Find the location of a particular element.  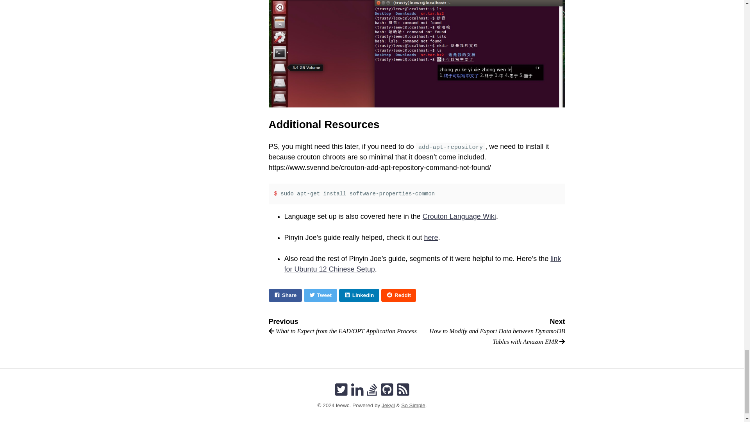

Feed is located at coordinates (403, 390).